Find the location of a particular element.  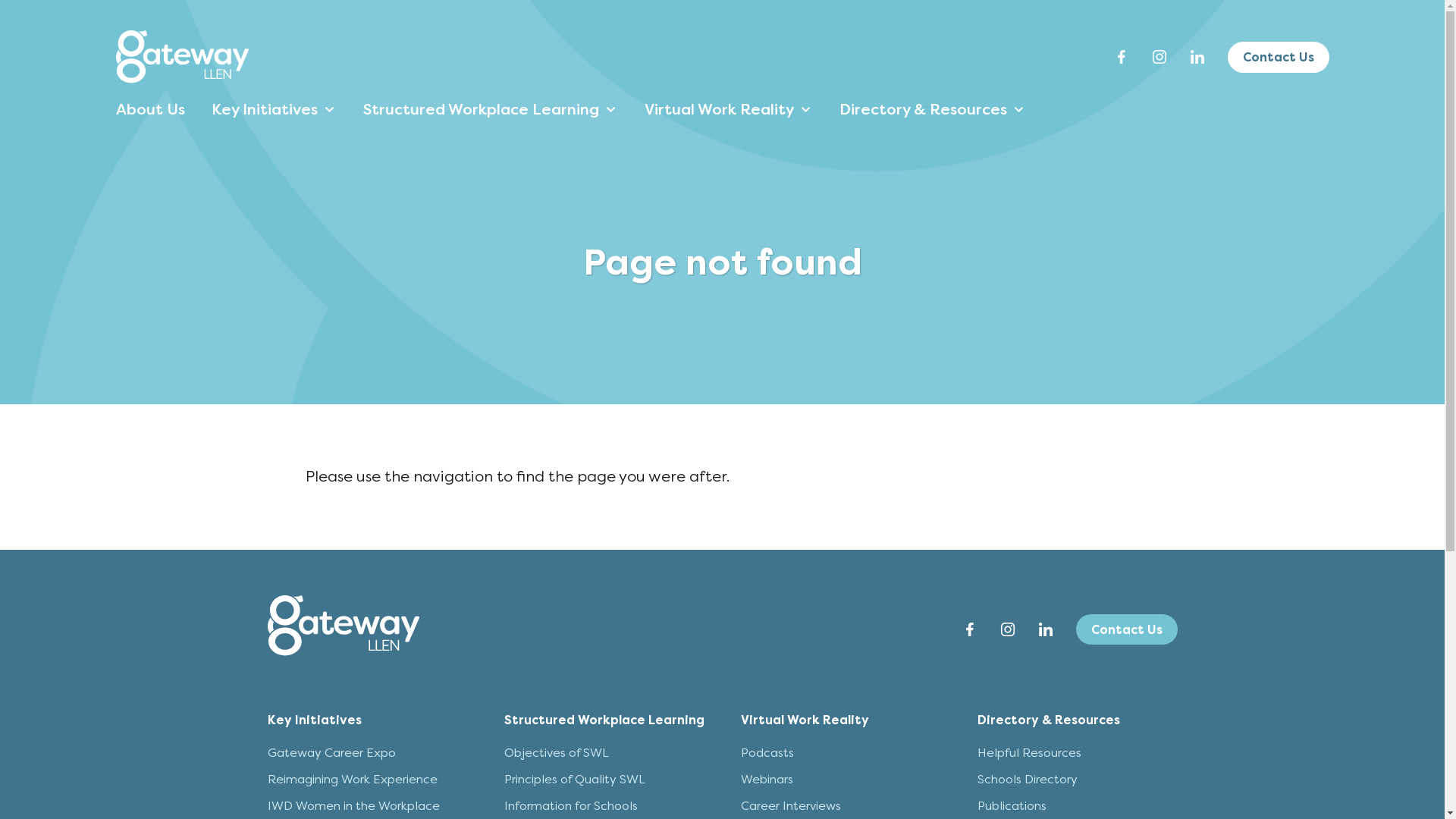

Structured Workplace Learning is located at coordinates (488, 110).